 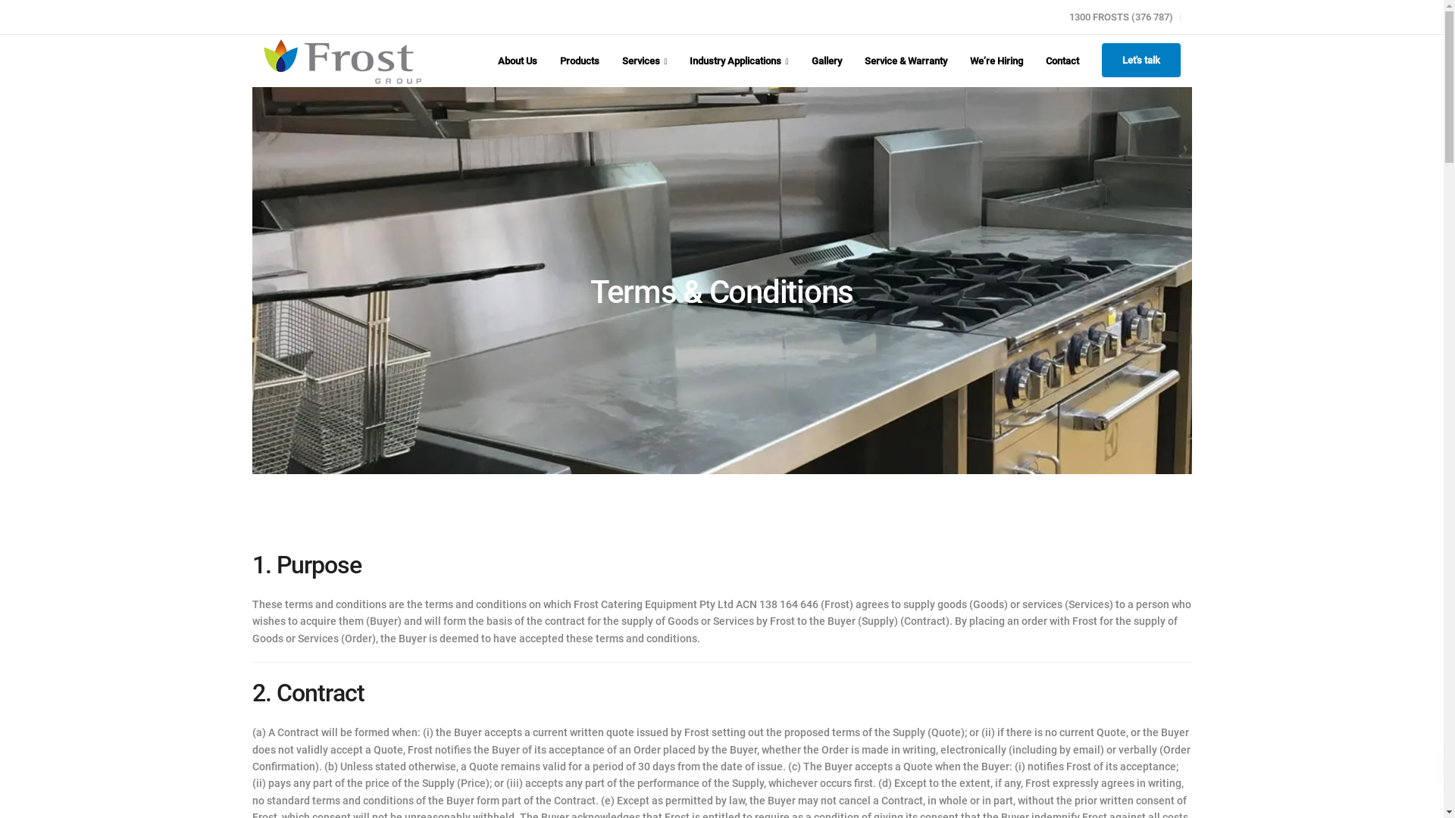 What do you see at coordinates (1141, 61) in the screenshot?
I see `Let's talk` at bounding box center [1141, 61].